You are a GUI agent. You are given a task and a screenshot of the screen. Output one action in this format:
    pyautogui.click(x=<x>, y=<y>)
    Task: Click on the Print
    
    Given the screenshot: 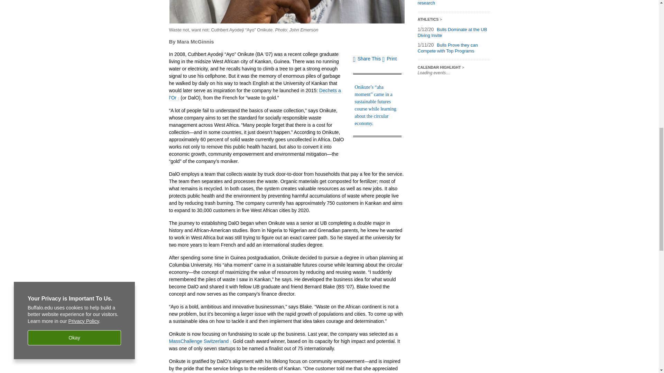 What is the action you would take?
    pyautogui.click(x=389, y=59)
    